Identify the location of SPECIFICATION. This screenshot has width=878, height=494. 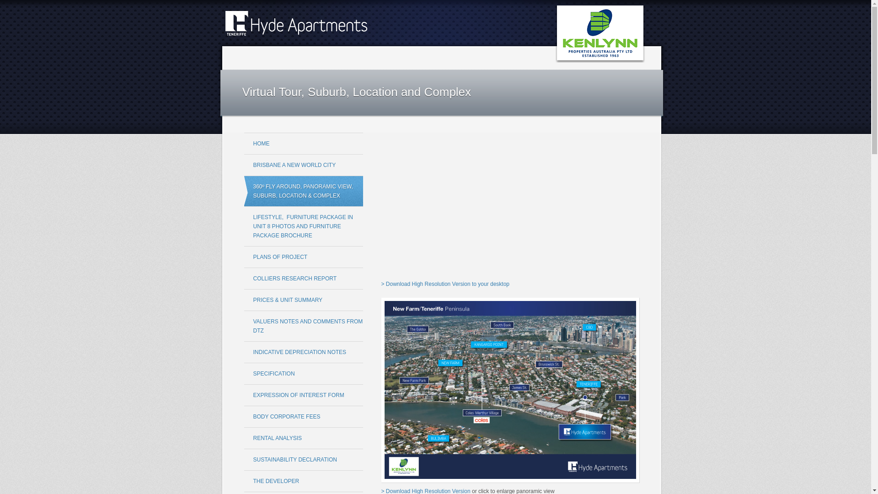
(304, 374).